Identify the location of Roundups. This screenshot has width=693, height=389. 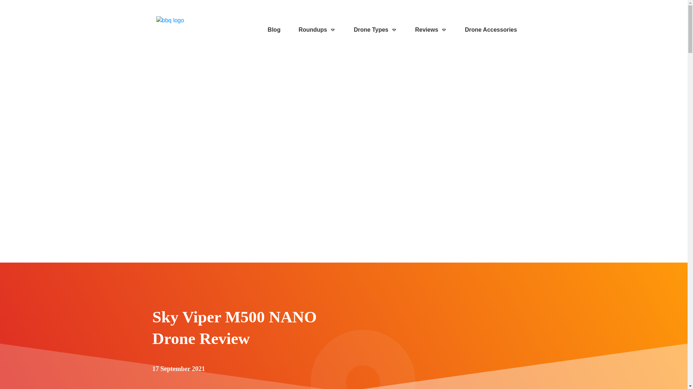
(317, 30).